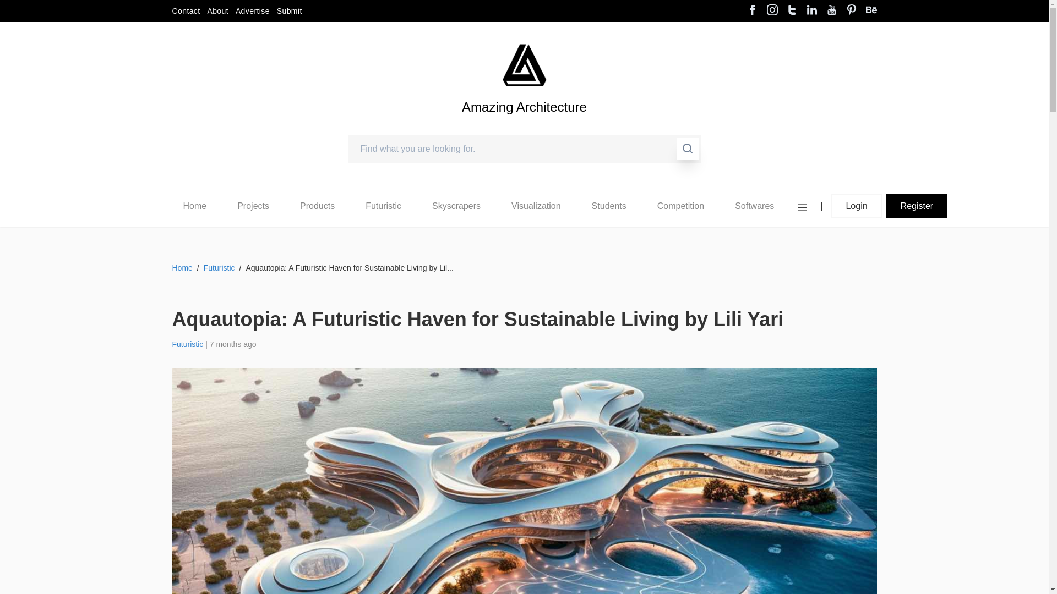 This screenshot has height=594, width=1057. Describe the element at coordinates (253, 206) in the screenshot. I see `Projects` at that location.